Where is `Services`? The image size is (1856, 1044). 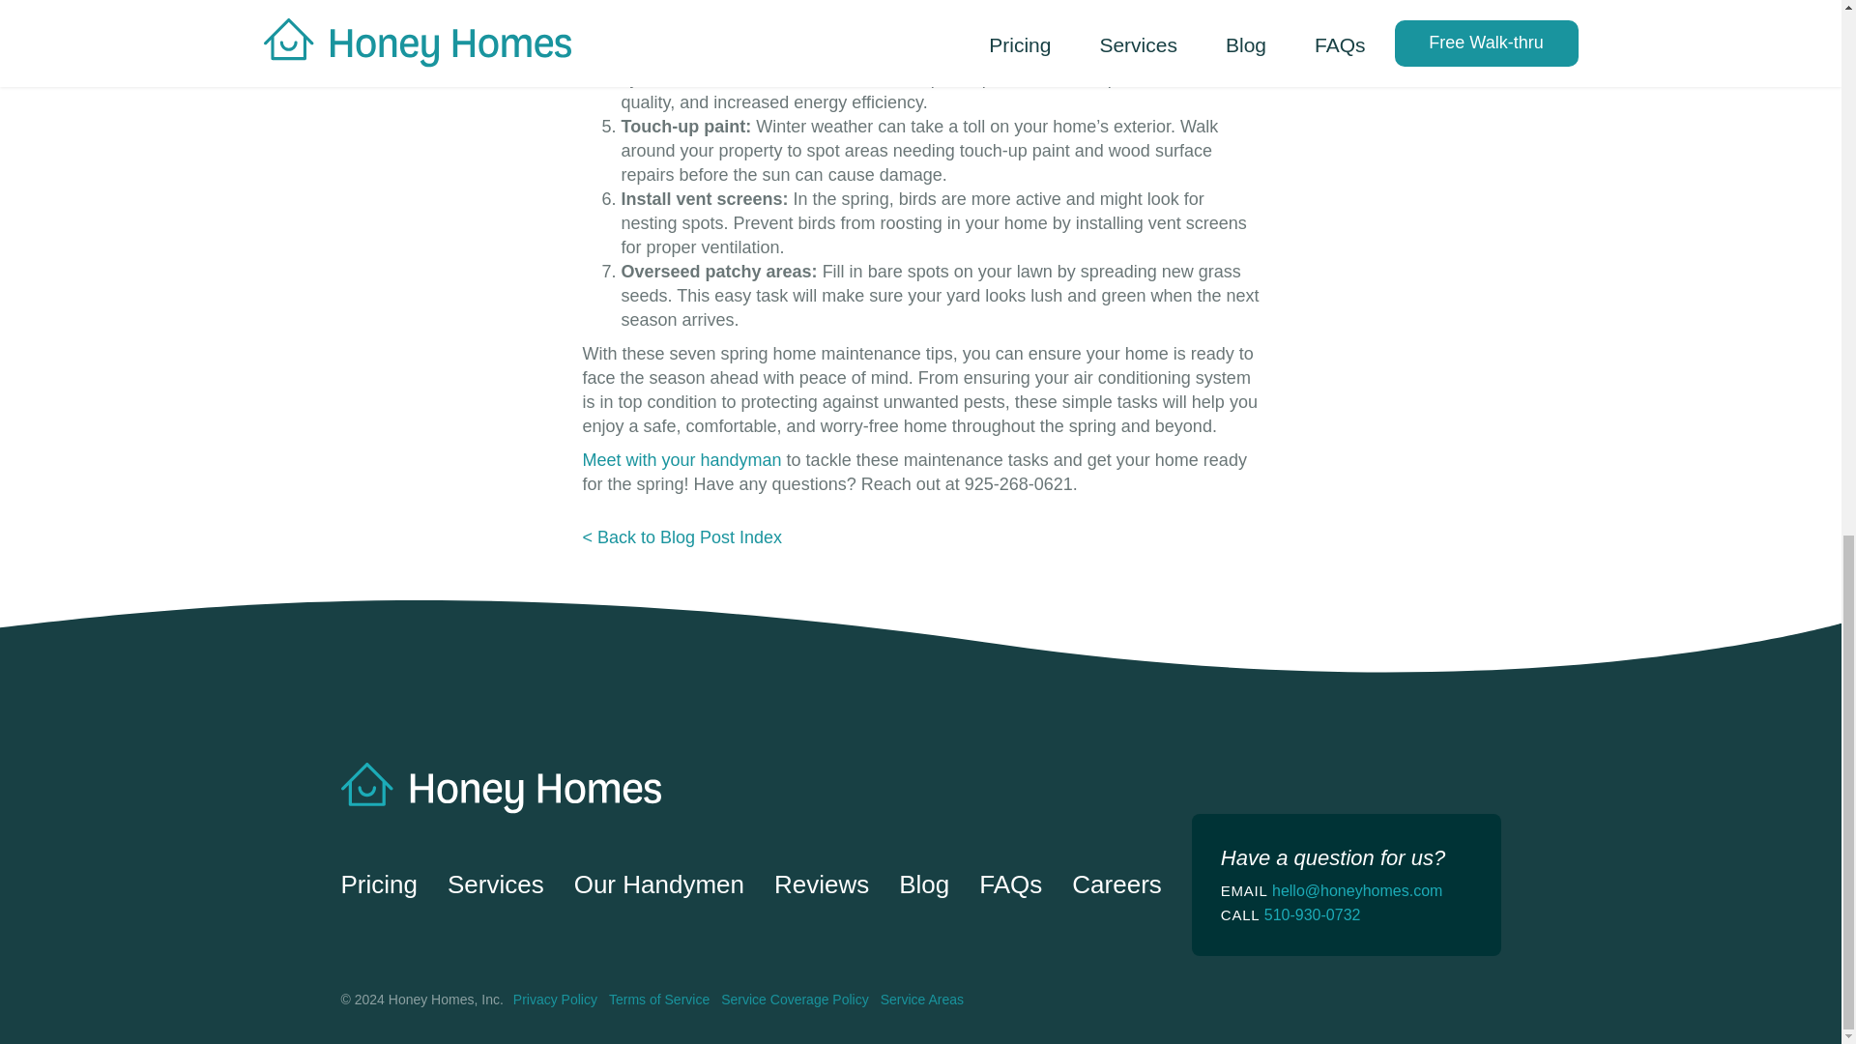
Services is located at coordinates (495, 884).